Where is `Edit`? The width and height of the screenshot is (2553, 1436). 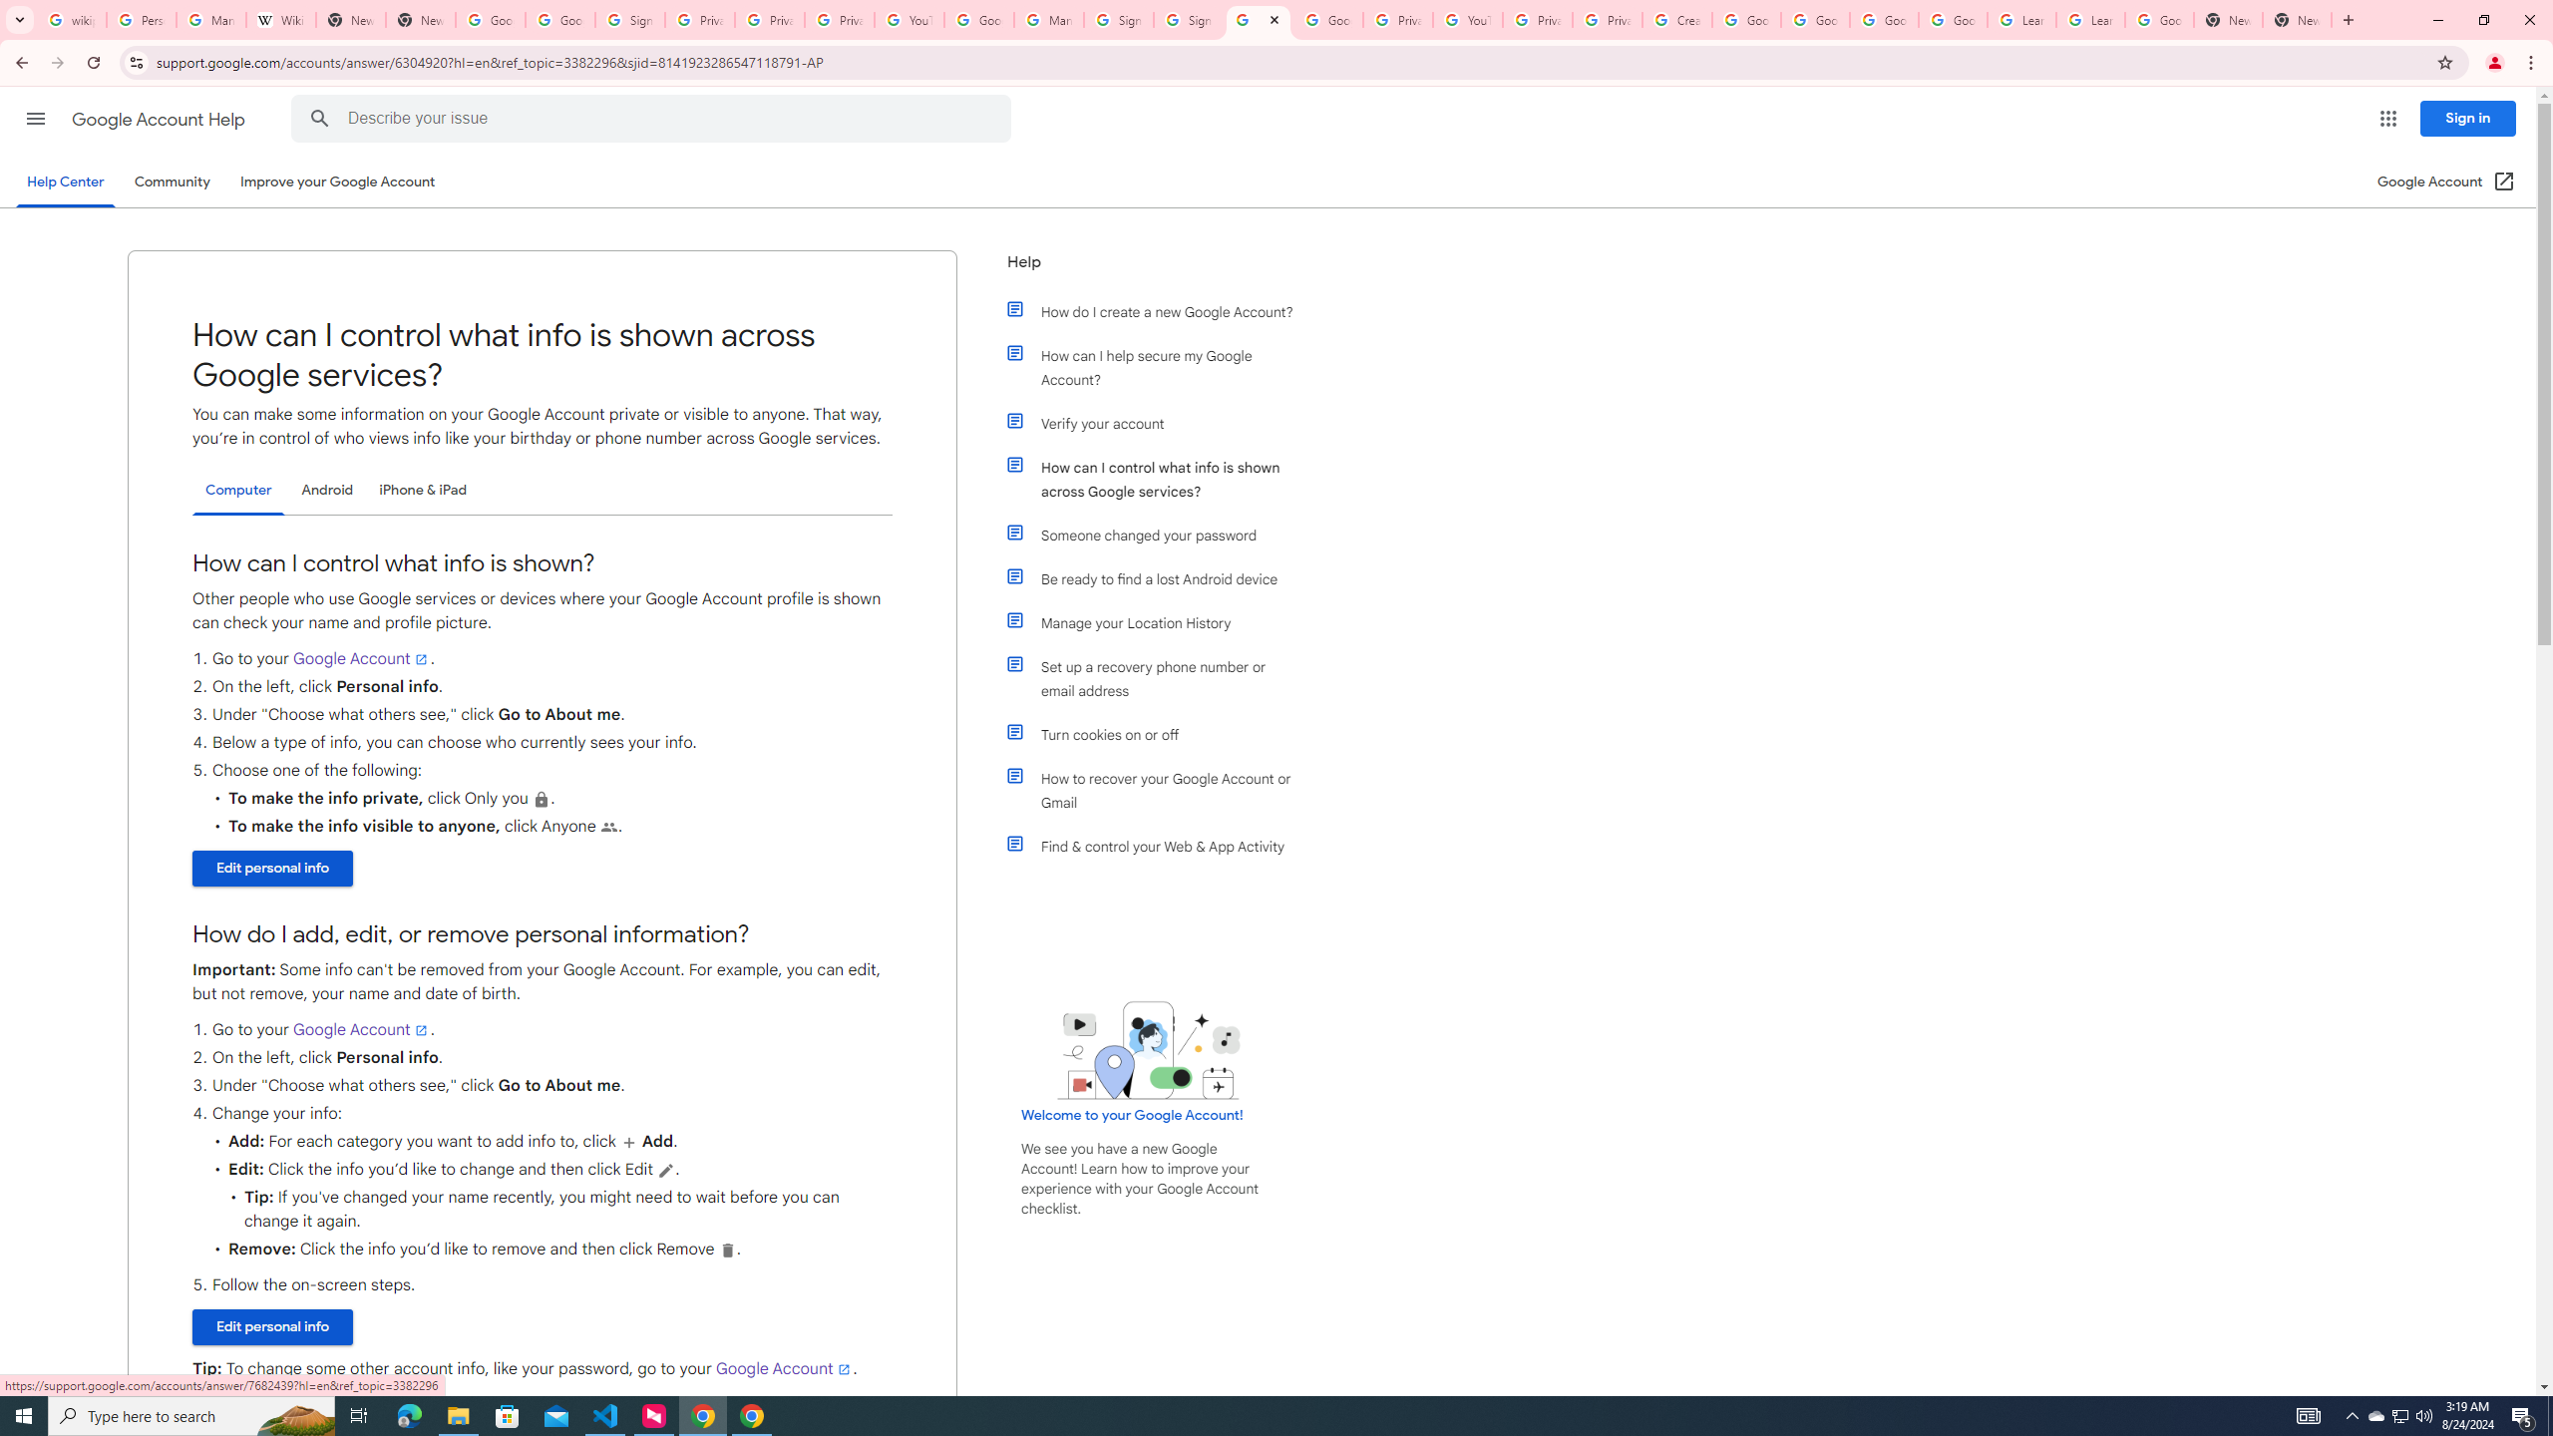 Edit is located at coordinates (666, 1170).